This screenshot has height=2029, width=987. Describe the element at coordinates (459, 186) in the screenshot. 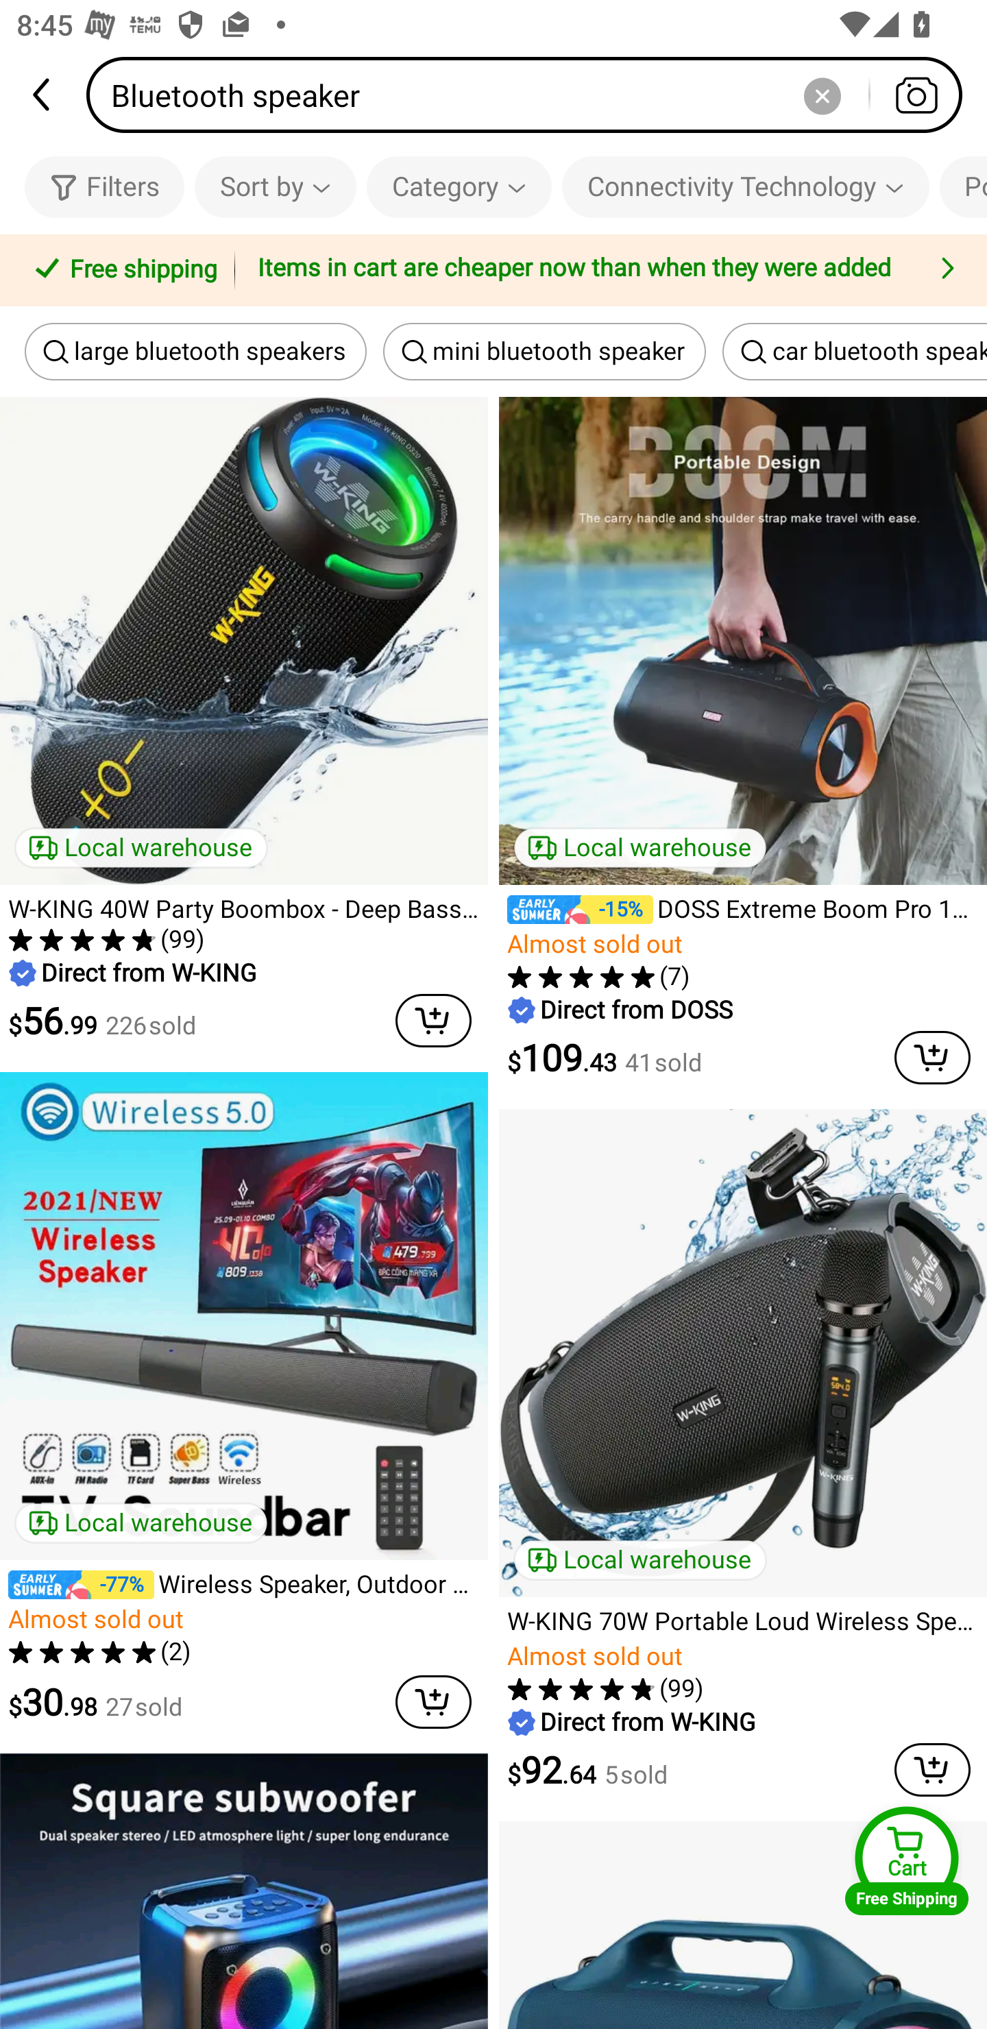

I see `Category` at that location.